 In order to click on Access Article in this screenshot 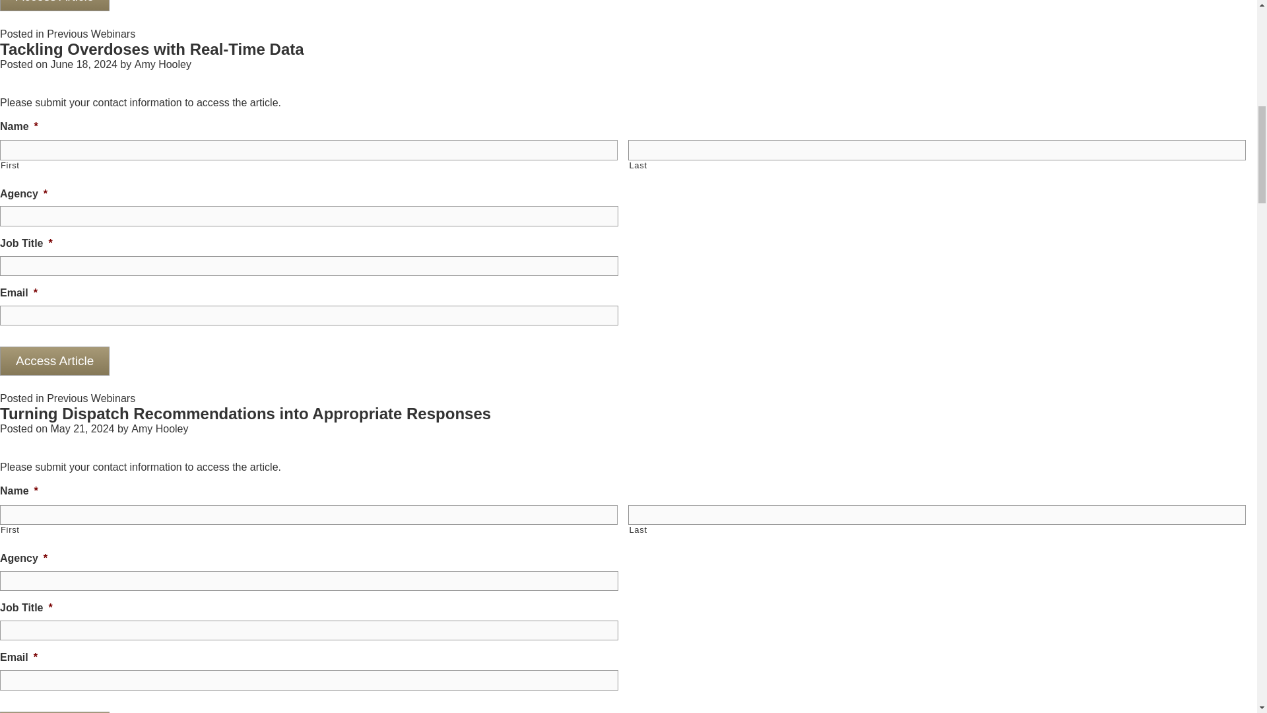, I will do `click(54, 5)`.